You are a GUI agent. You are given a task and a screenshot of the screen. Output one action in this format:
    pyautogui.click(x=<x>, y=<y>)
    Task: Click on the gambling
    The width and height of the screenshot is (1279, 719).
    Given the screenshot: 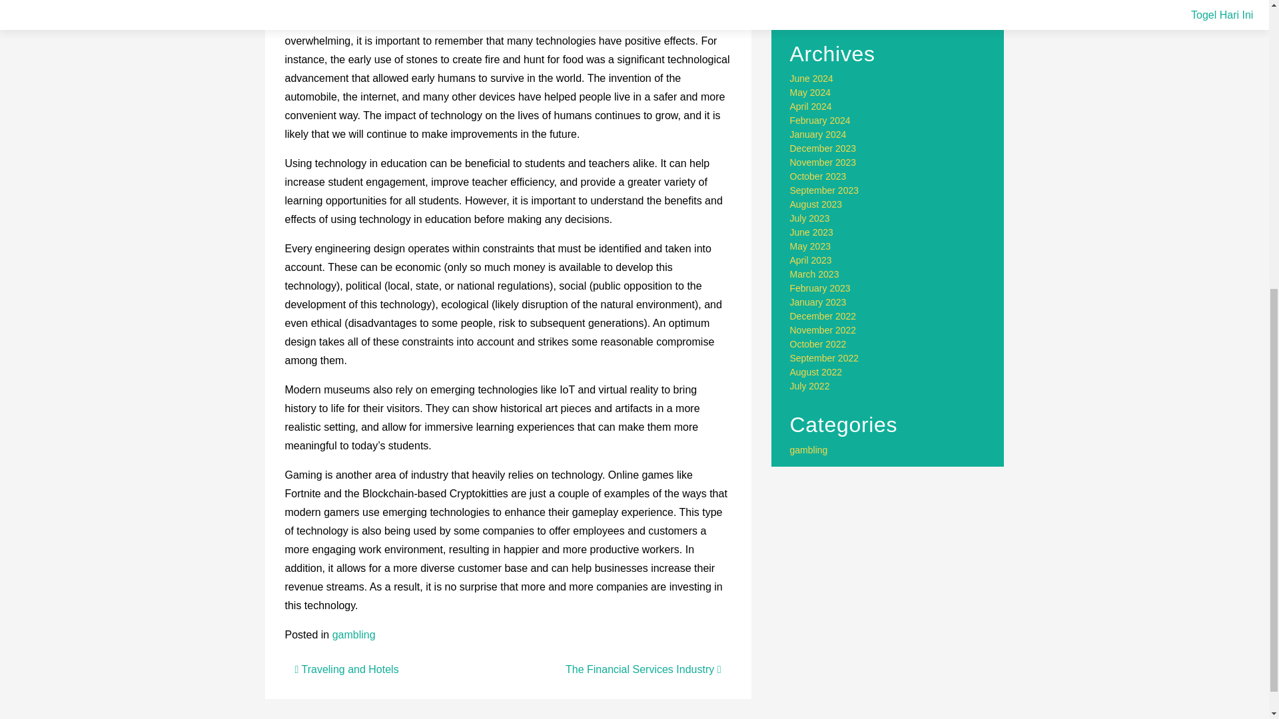 What is the action you would take?
    pyautogui.click(x=809, y=450)
    